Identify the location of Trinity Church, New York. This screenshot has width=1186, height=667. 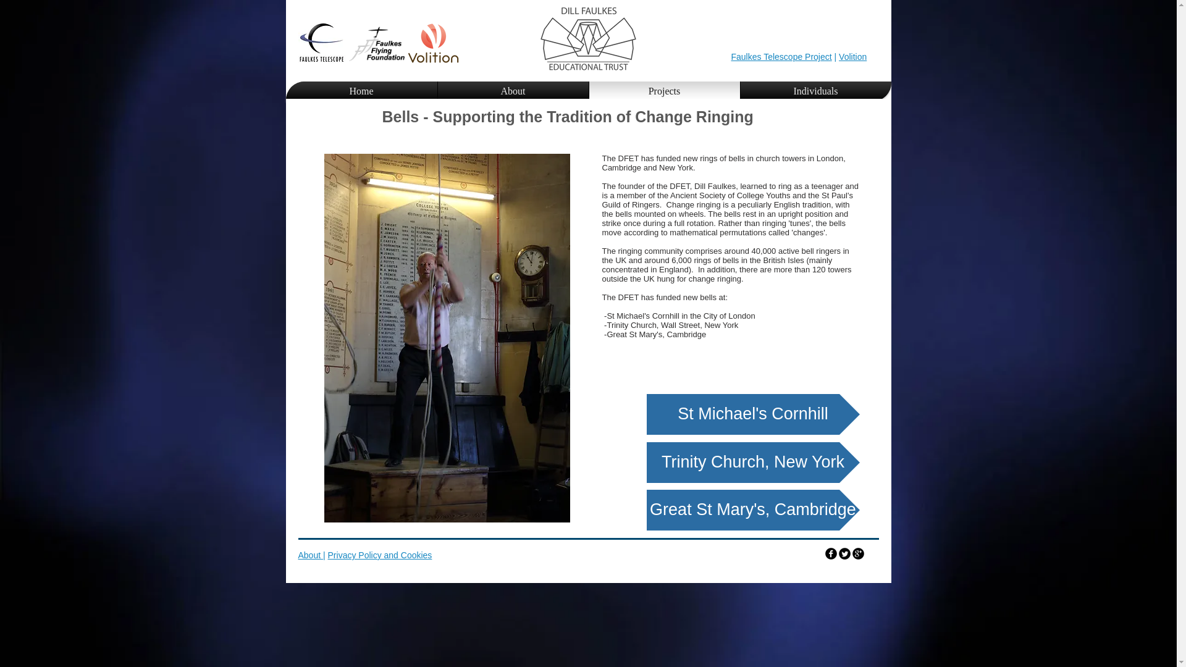
(752, 462).